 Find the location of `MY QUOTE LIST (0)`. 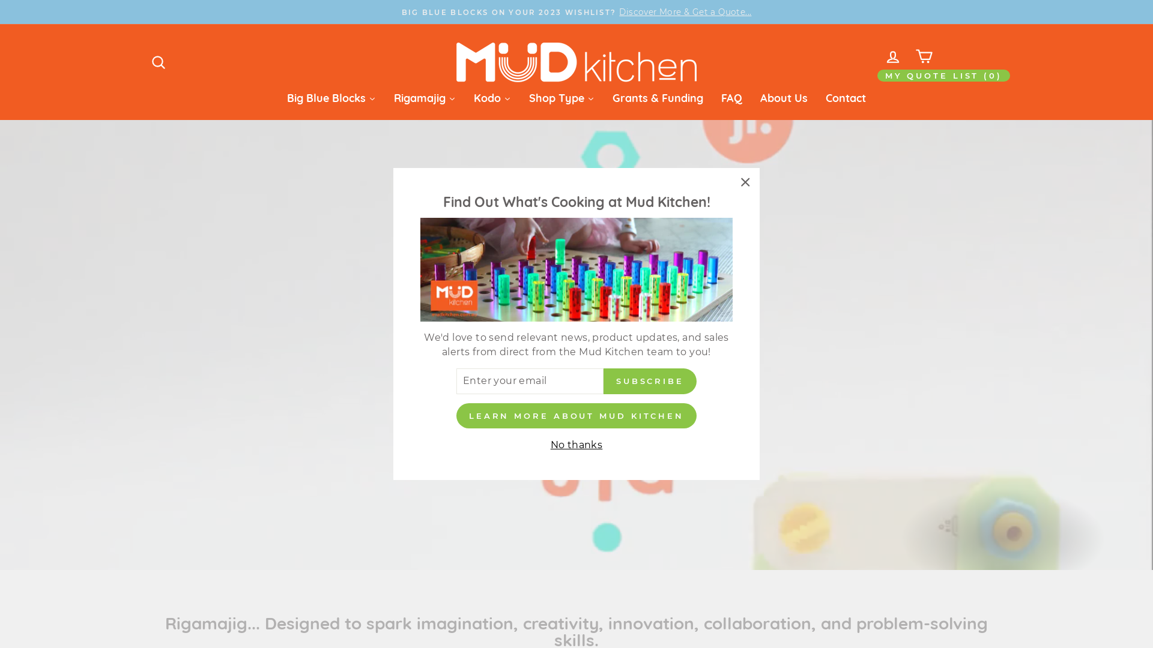

MY QUOTE LIST (0) is located at coordinates (944, 76).